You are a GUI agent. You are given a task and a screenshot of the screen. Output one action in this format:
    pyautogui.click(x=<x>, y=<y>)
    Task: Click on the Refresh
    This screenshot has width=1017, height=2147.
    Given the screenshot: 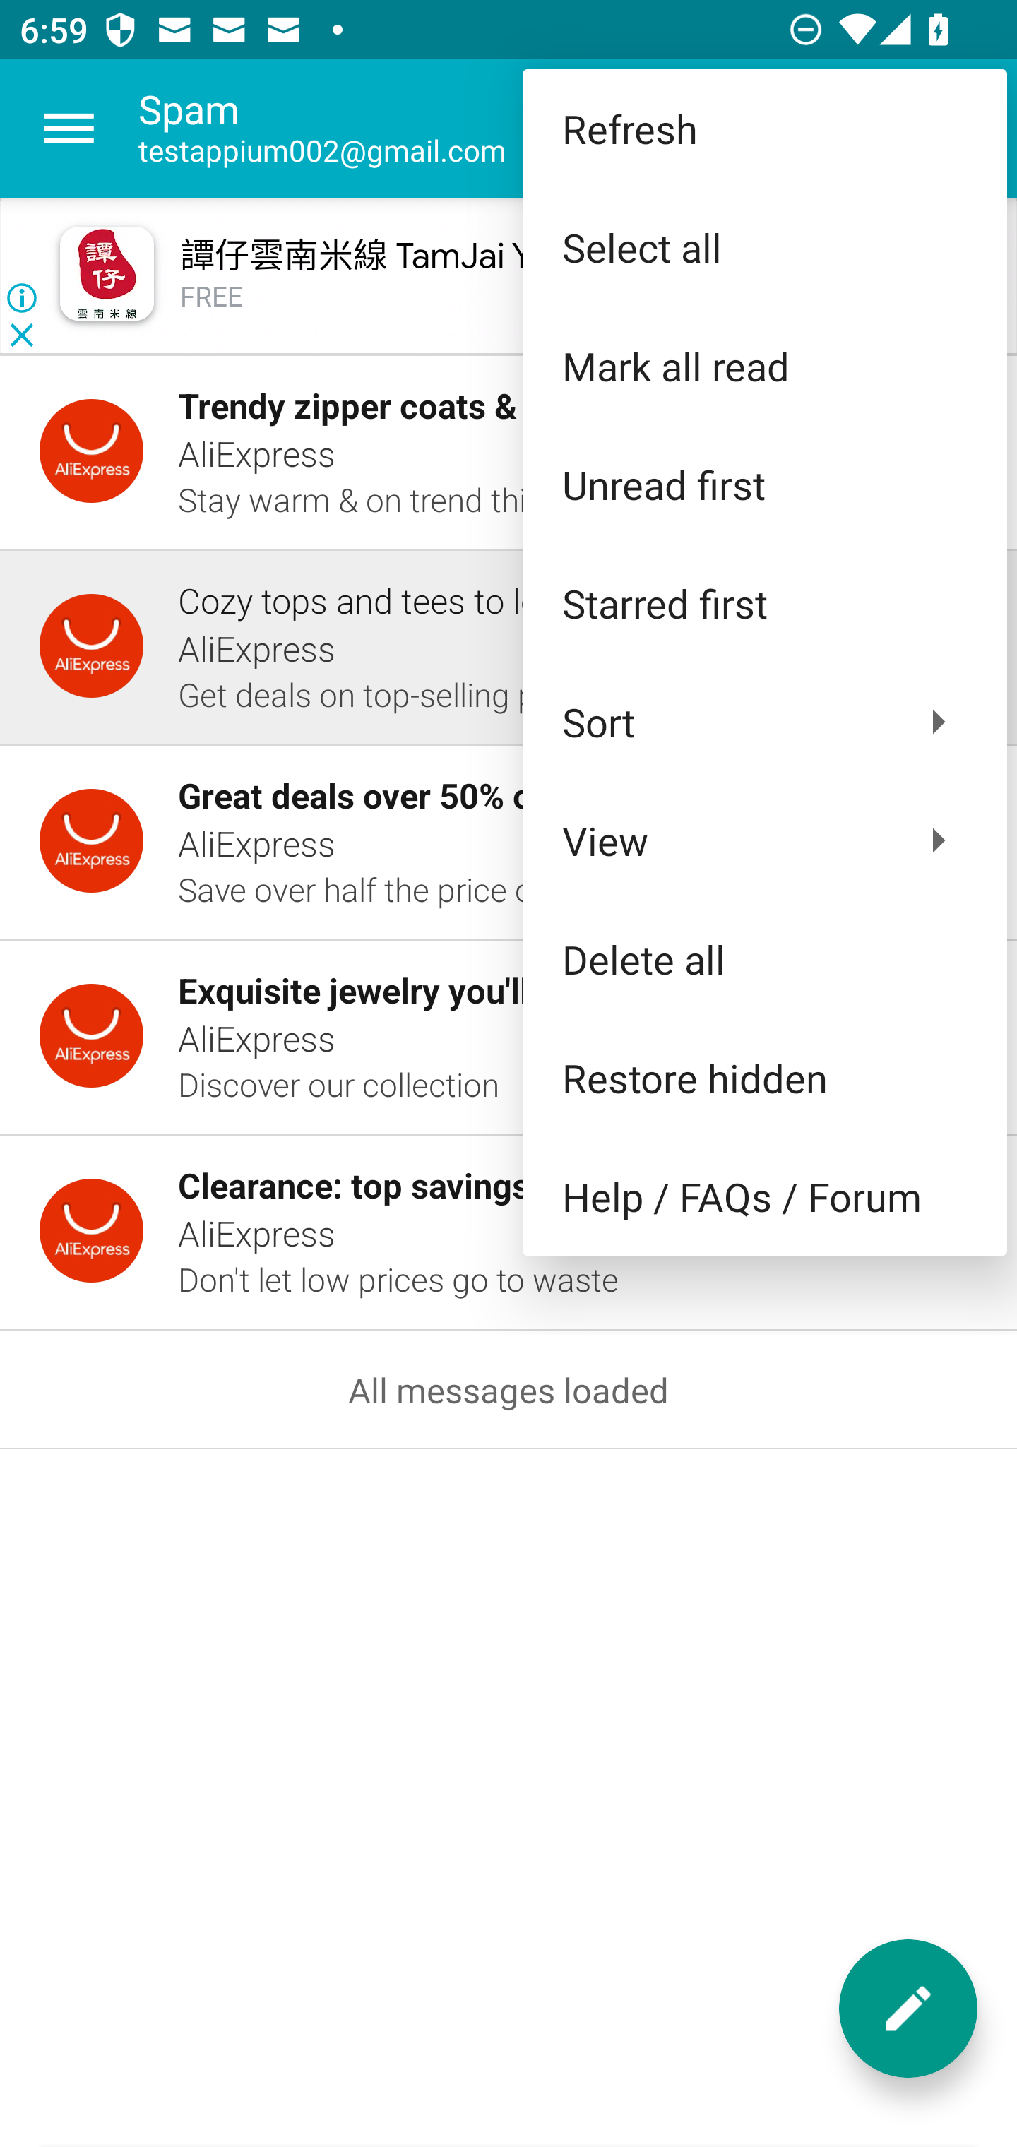 What is the action you would take?
    pyautogui.click(x=764, y=129)
    